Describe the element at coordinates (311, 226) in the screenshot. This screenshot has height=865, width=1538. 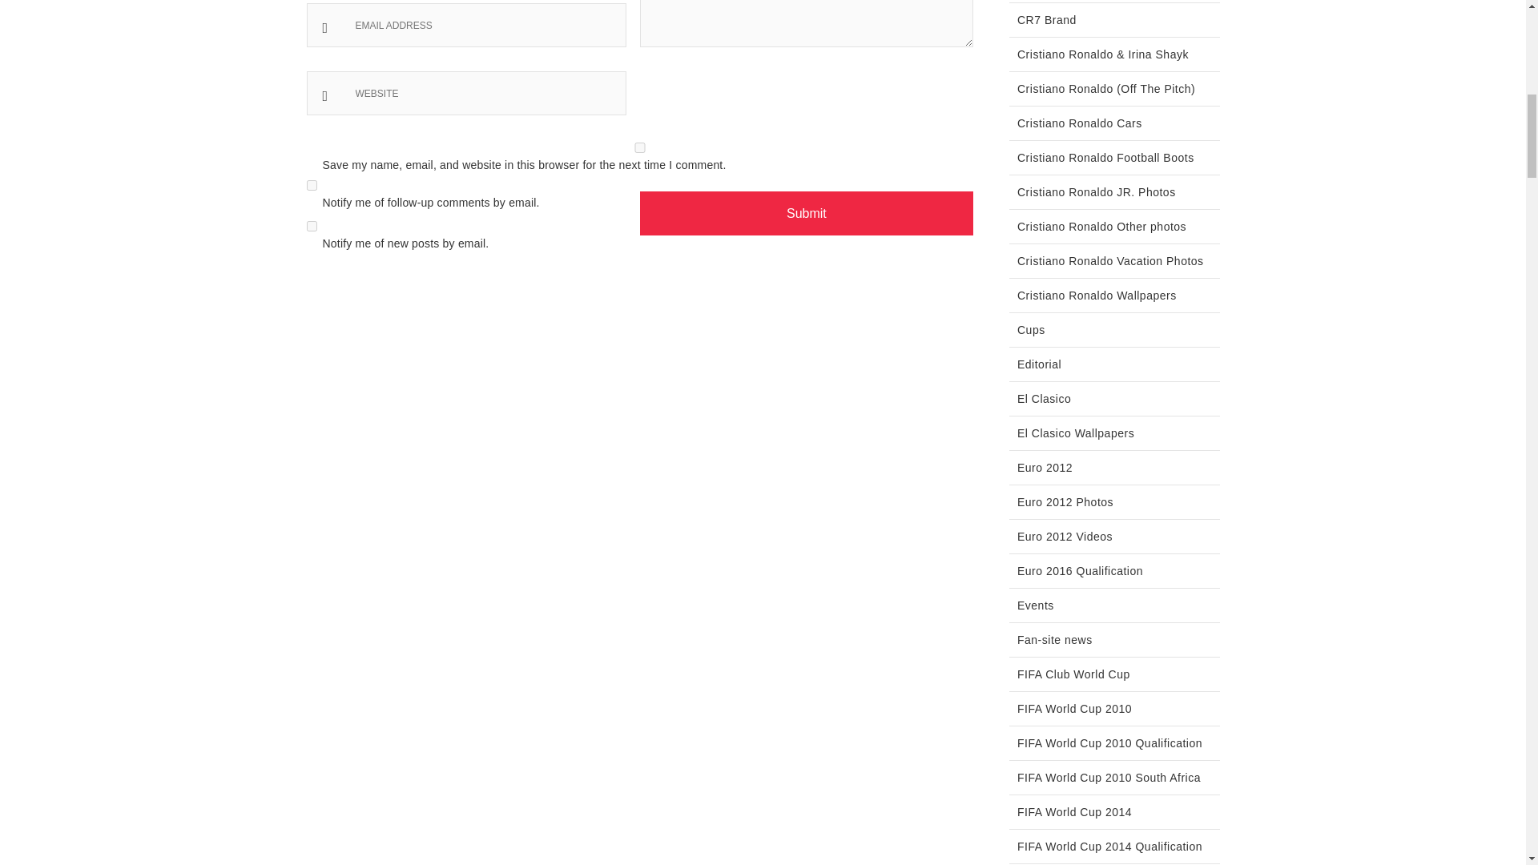
I see `subscribe` at that location.